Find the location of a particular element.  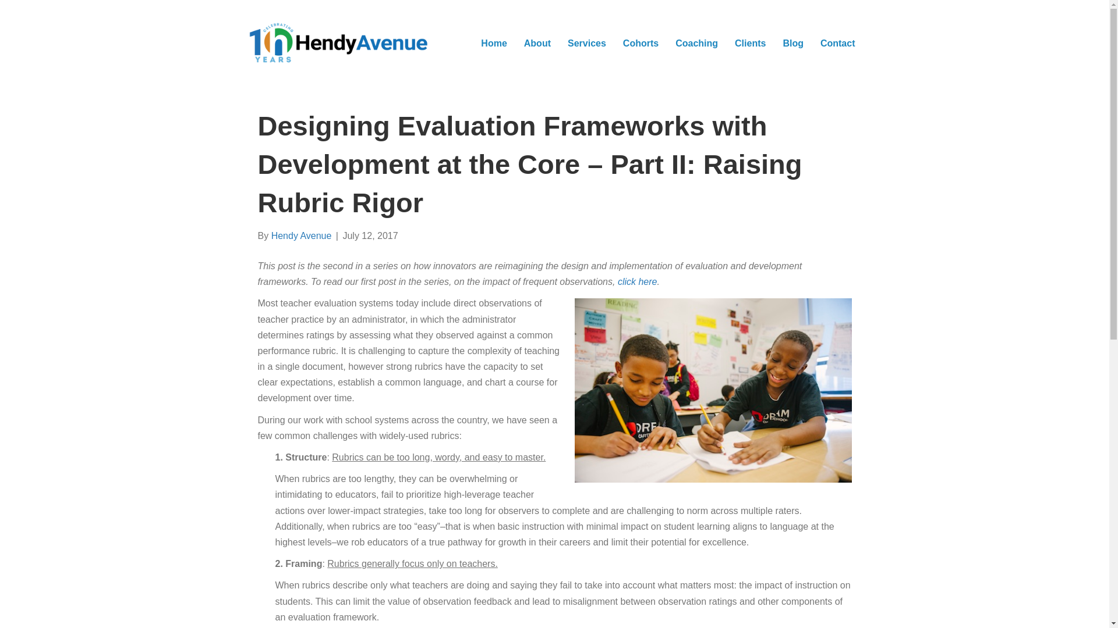

Contact is located at coordinates (837, 43).